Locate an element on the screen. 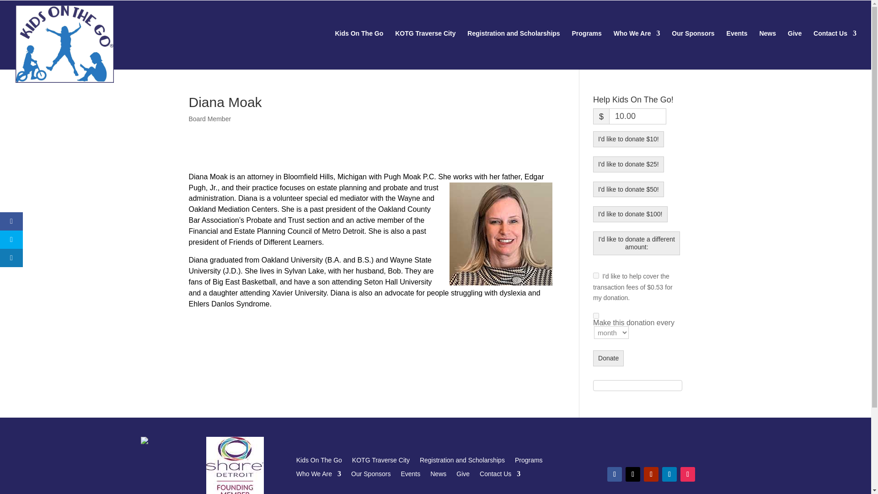  Board Member is located at coordinates (209, 118).